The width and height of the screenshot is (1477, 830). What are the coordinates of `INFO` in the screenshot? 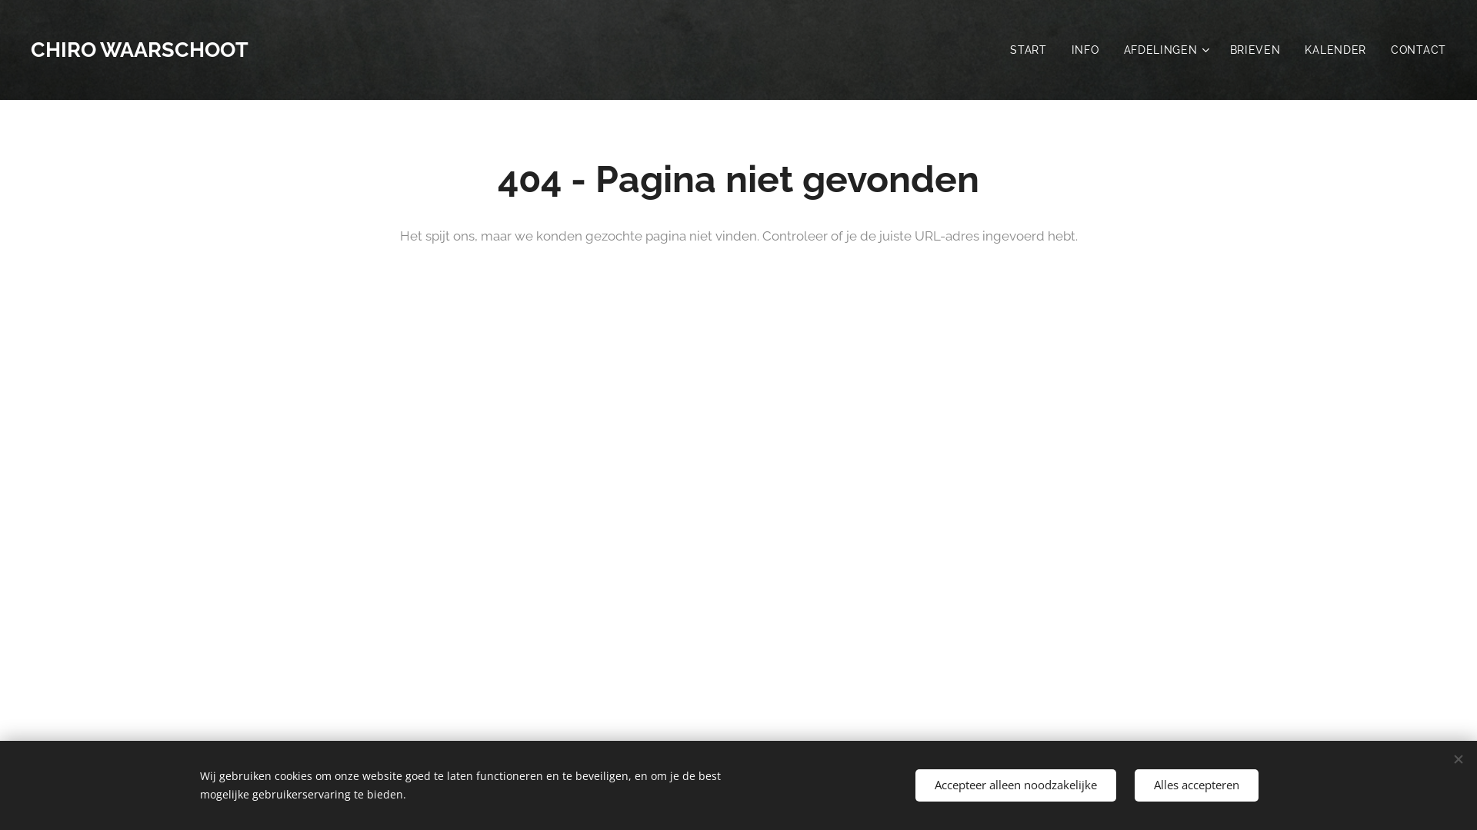 It's located at (1085, 50).